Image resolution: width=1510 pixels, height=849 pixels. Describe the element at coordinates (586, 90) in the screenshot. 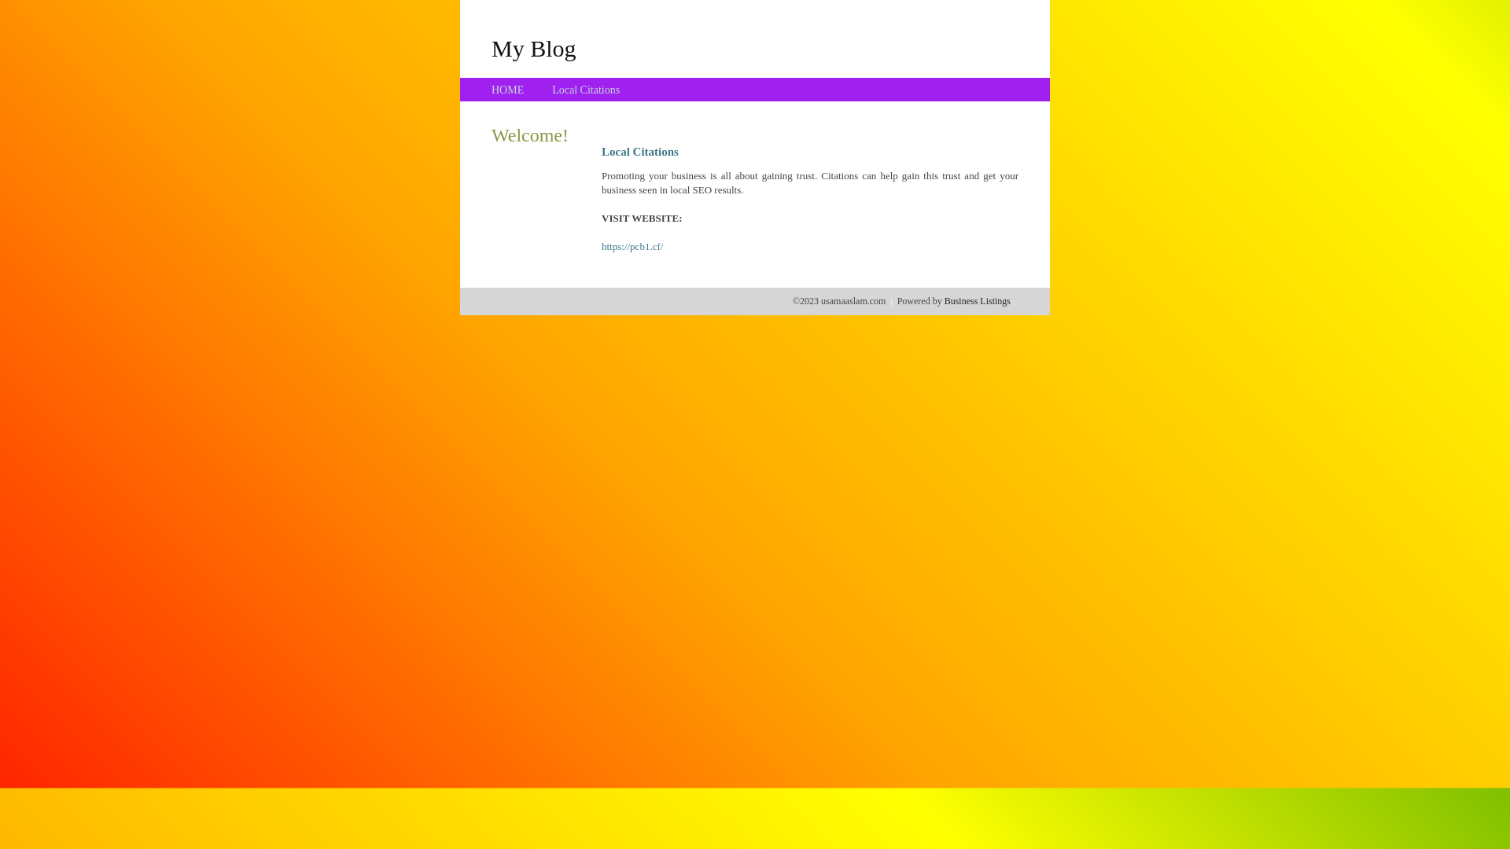

I see `Local Citations` at that location.